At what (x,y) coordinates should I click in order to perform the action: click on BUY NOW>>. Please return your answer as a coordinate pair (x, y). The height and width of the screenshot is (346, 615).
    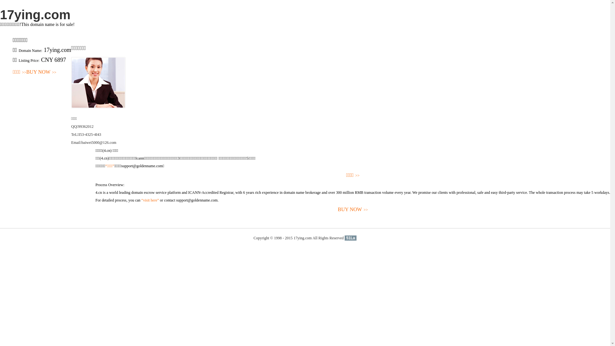
    Looking at the image, I should click on (41, 72).